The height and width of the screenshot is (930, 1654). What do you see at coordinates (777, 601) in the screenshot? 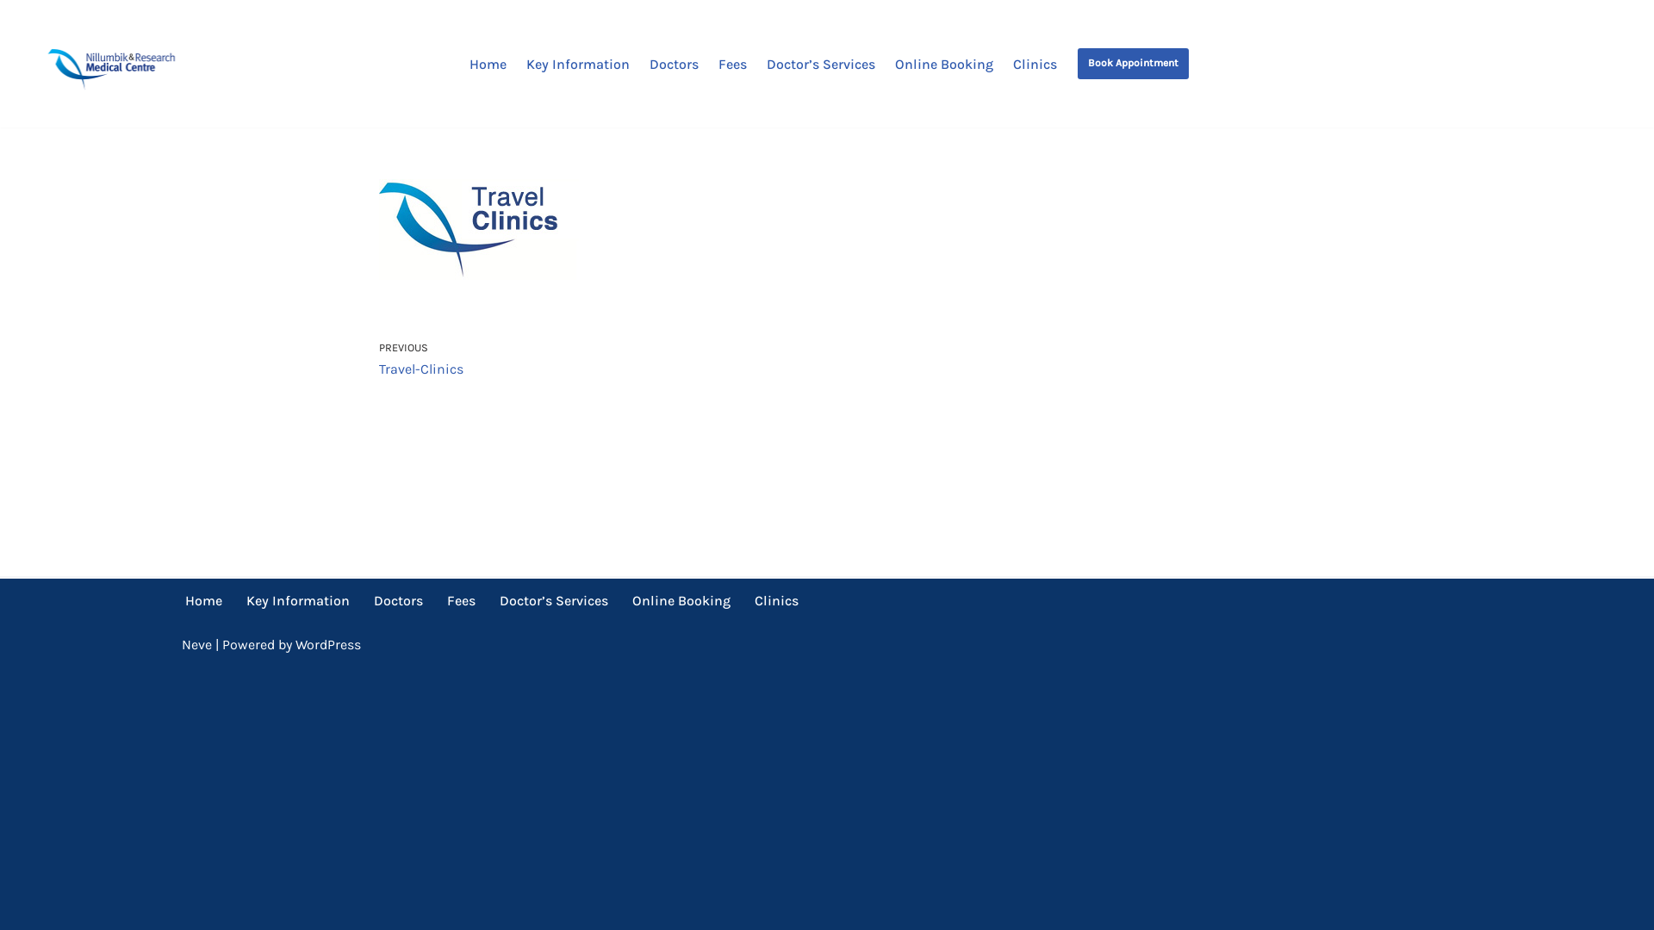
I see `Clinics` at bounding box center [777, 601].